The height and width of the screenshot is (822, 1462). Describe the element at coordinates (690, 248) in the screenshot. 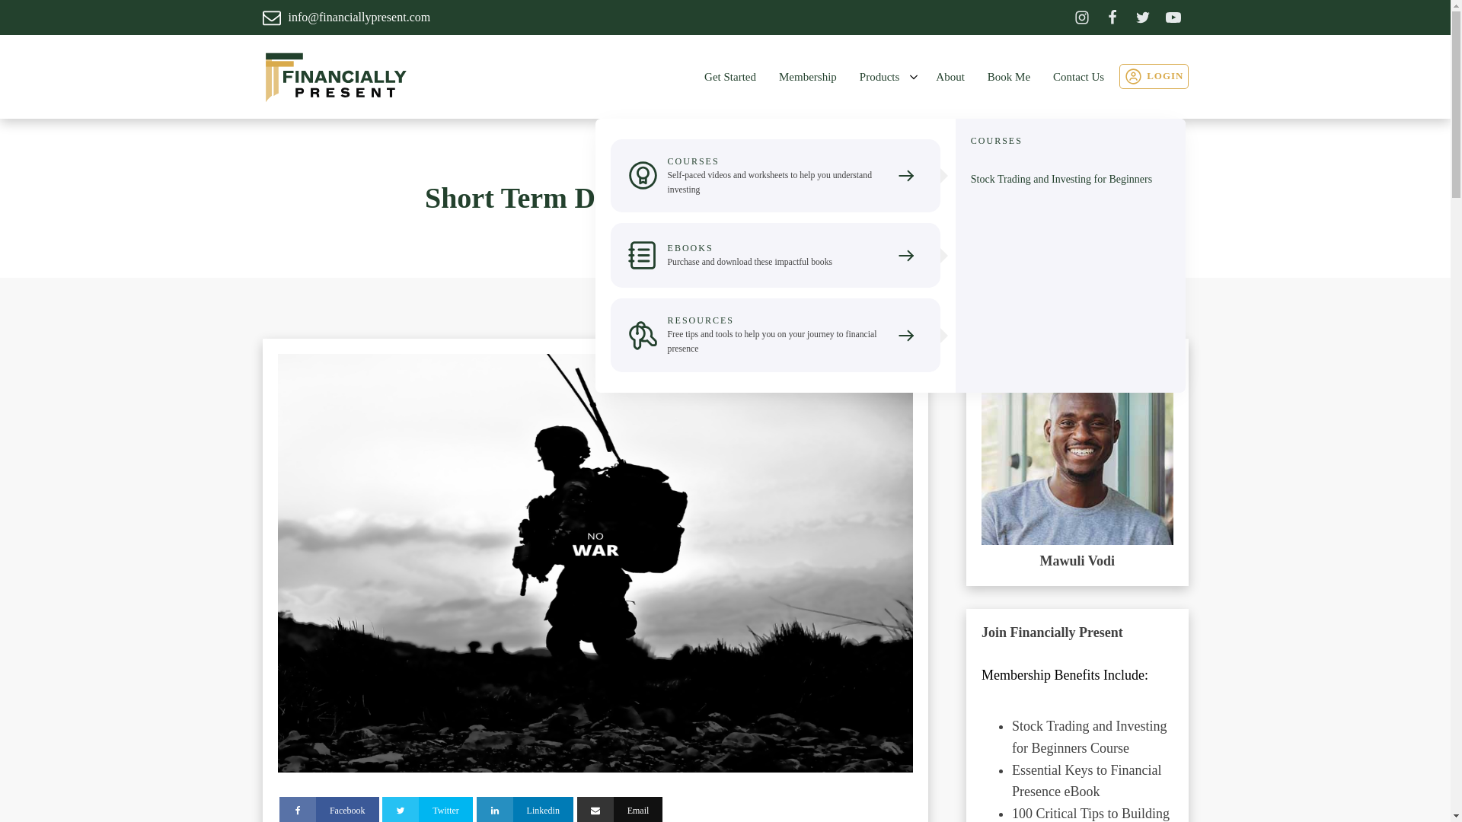

I see `EBOOKS` at that location.